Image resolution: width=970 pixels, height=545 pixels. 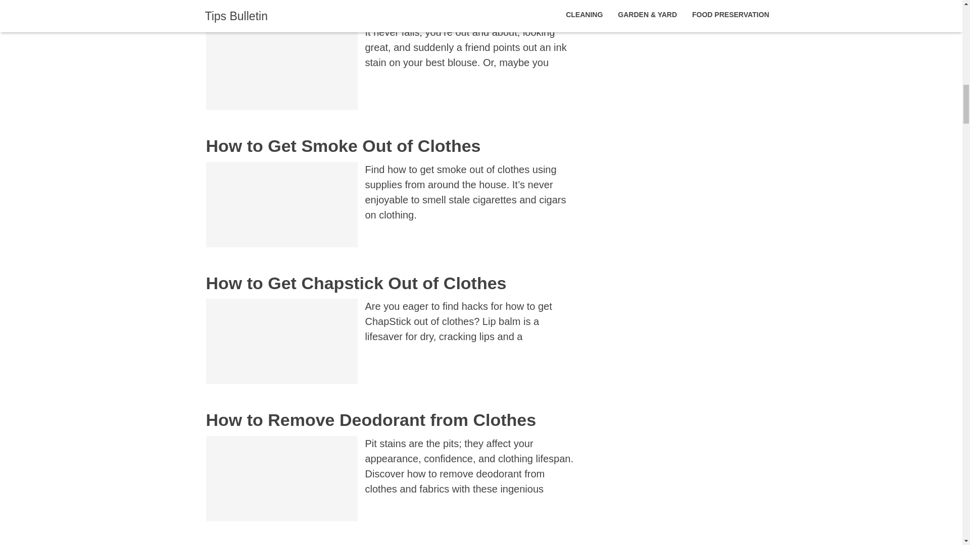 I want to click on How to Get Chapstick Out of Clothes, so click(x=356, y=283).